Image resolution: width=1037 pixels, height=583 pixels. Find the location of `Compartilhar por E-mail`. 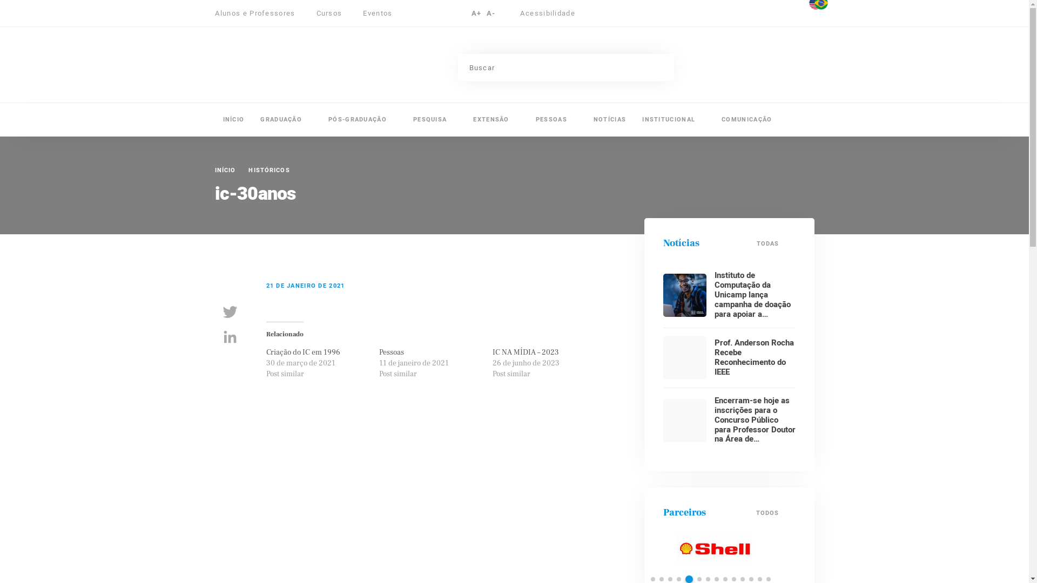

Compartilhar por E-mail is located at coordinates (230, 362).